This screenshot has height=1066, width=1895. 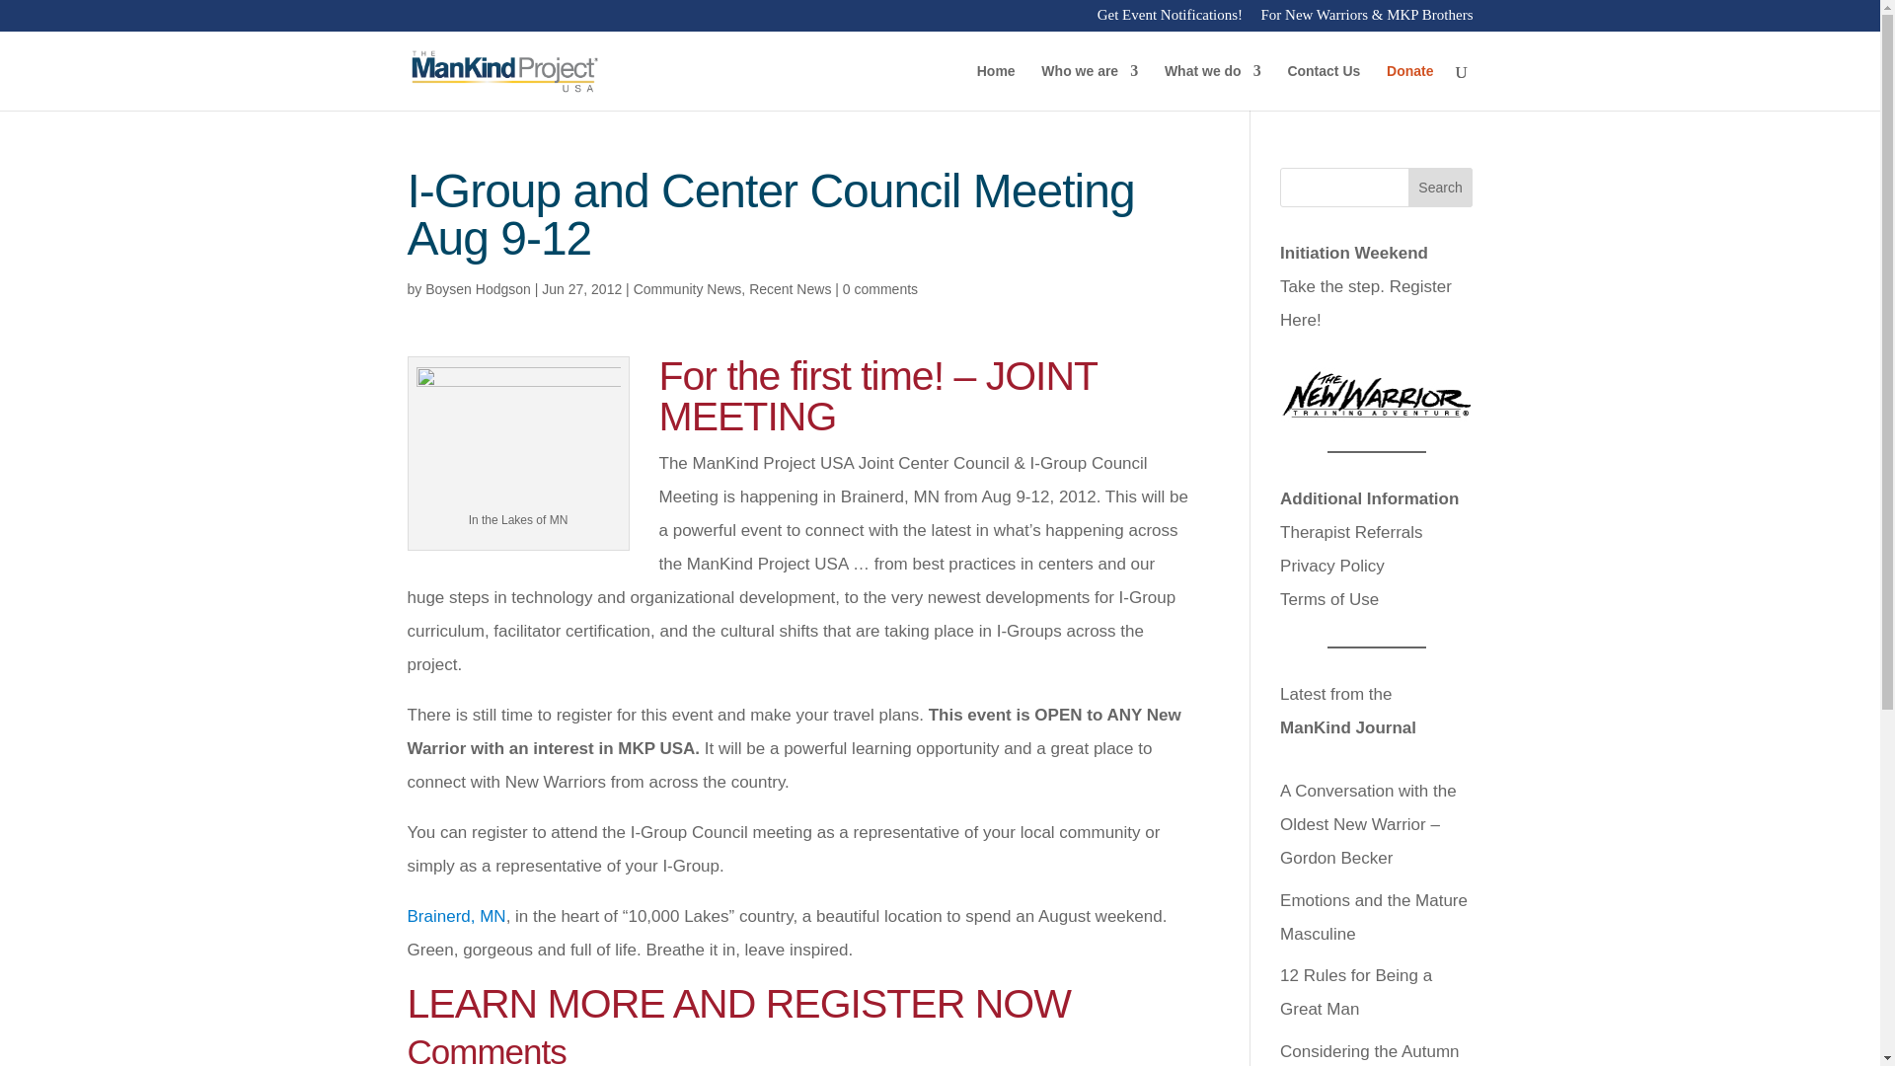 What do you see at coordinates (880, 289) in the screenshot?
I see `0 comments` at bounding box center [880, 289].